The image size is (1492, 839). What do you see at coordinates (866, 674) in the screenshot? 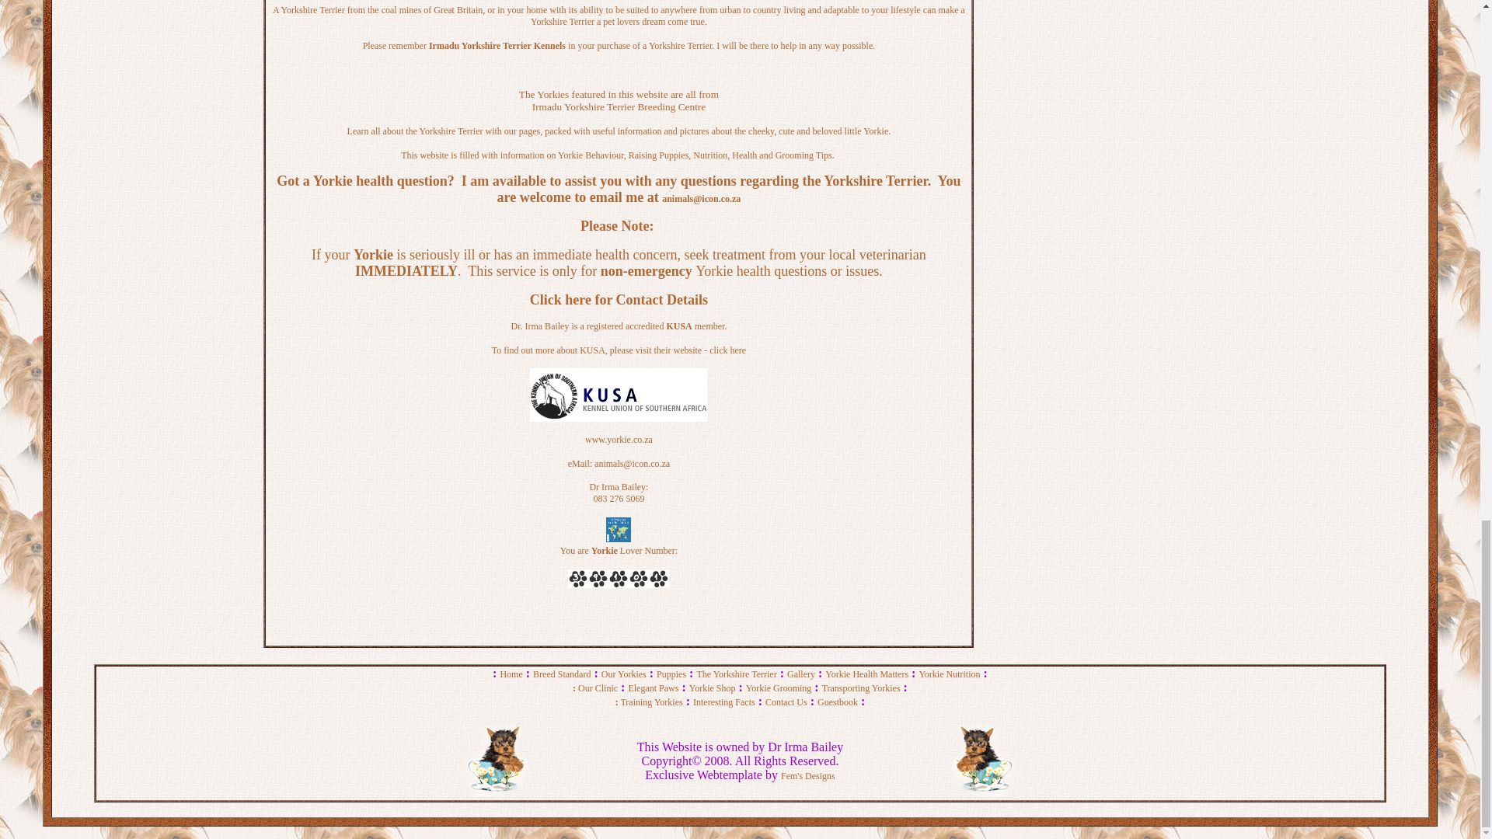
I see `Yorkie Health Matters` at bounding box center [866, 674].